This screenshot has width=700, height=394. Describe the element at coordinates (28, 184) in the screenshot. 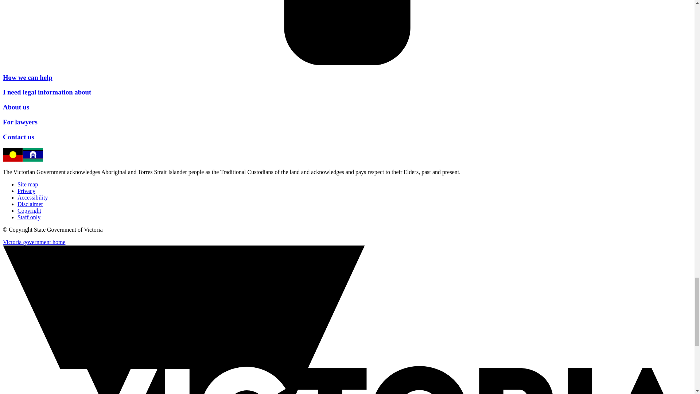

I see `Site map` at that location.